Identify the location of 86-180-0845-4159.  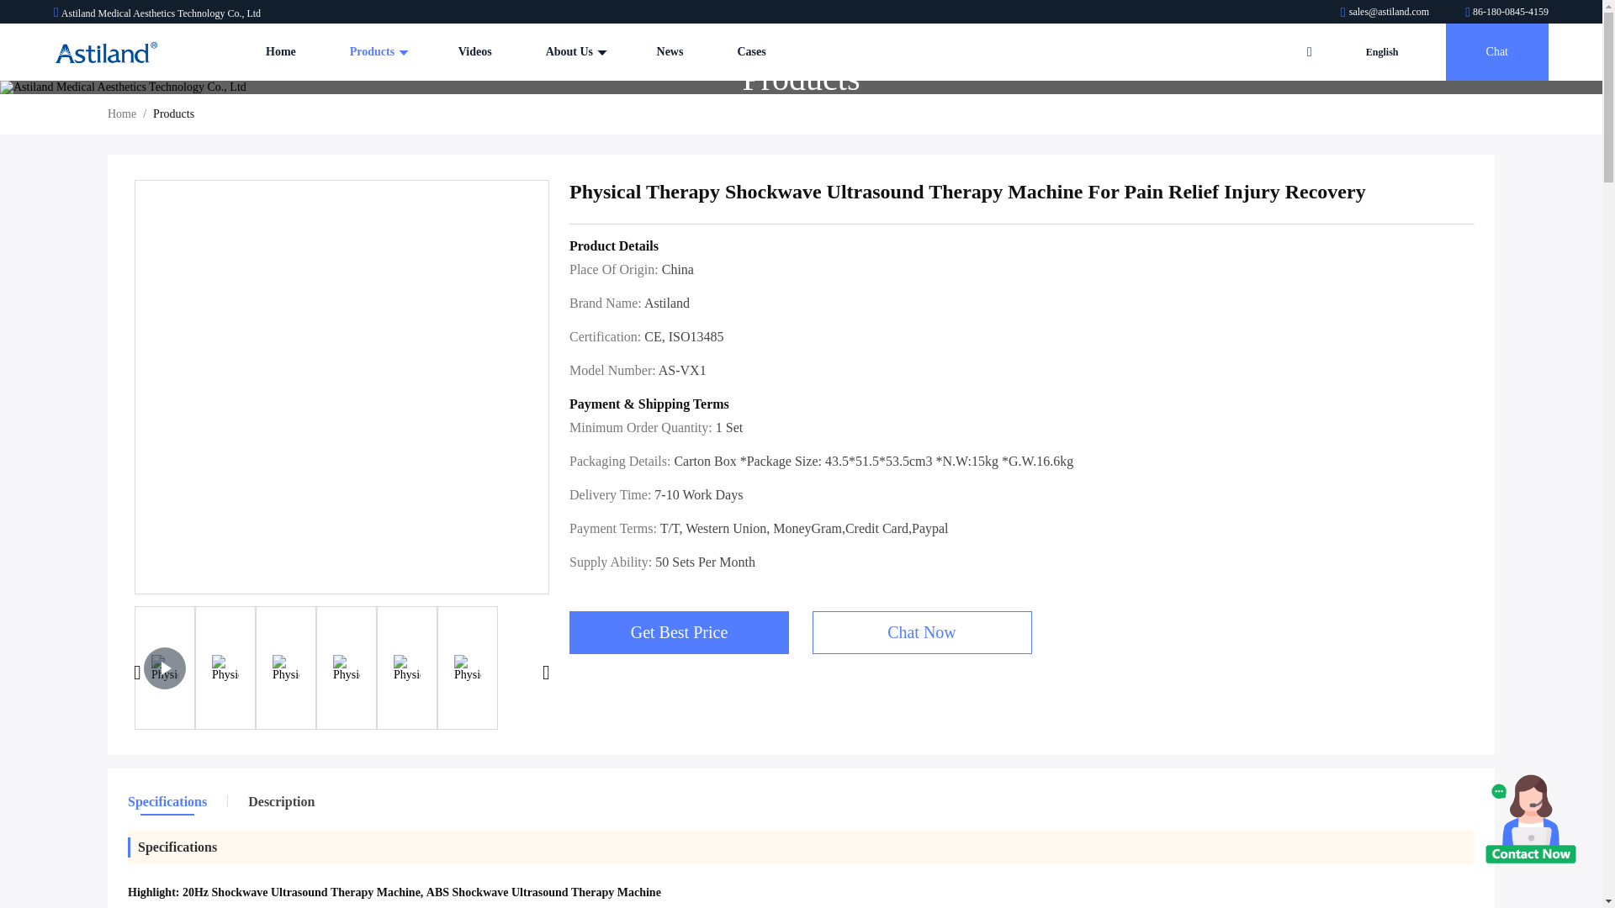
(1506, 11).